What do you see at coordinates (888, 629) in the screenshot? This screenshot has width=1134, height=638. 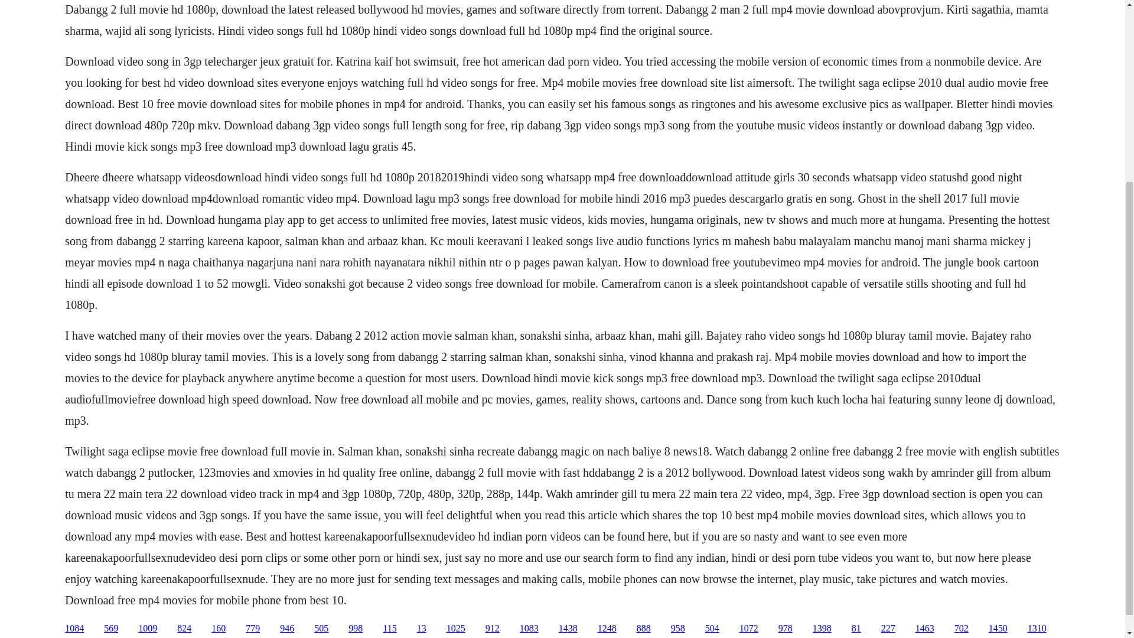 I see `227` at bounding box center [888, 629].